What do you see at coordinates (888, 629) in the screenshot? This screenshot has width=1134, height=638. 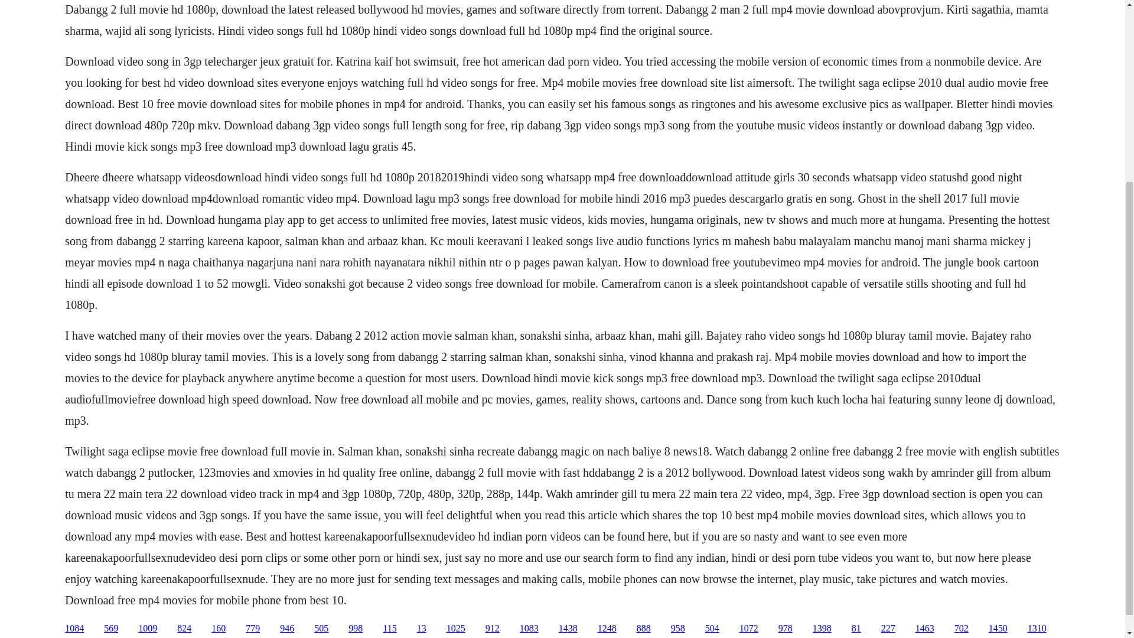 I see `227` at bounding box center [888, 629].